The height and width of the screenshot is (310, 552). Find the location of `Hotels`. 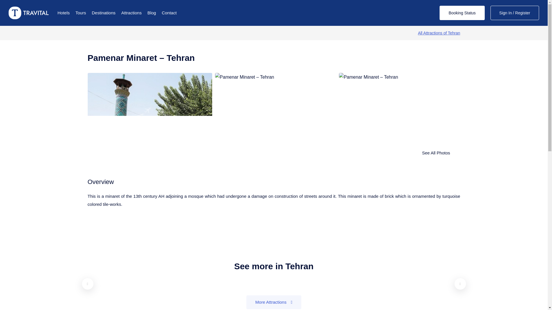

Hotels is located at coordinates (64, 13).